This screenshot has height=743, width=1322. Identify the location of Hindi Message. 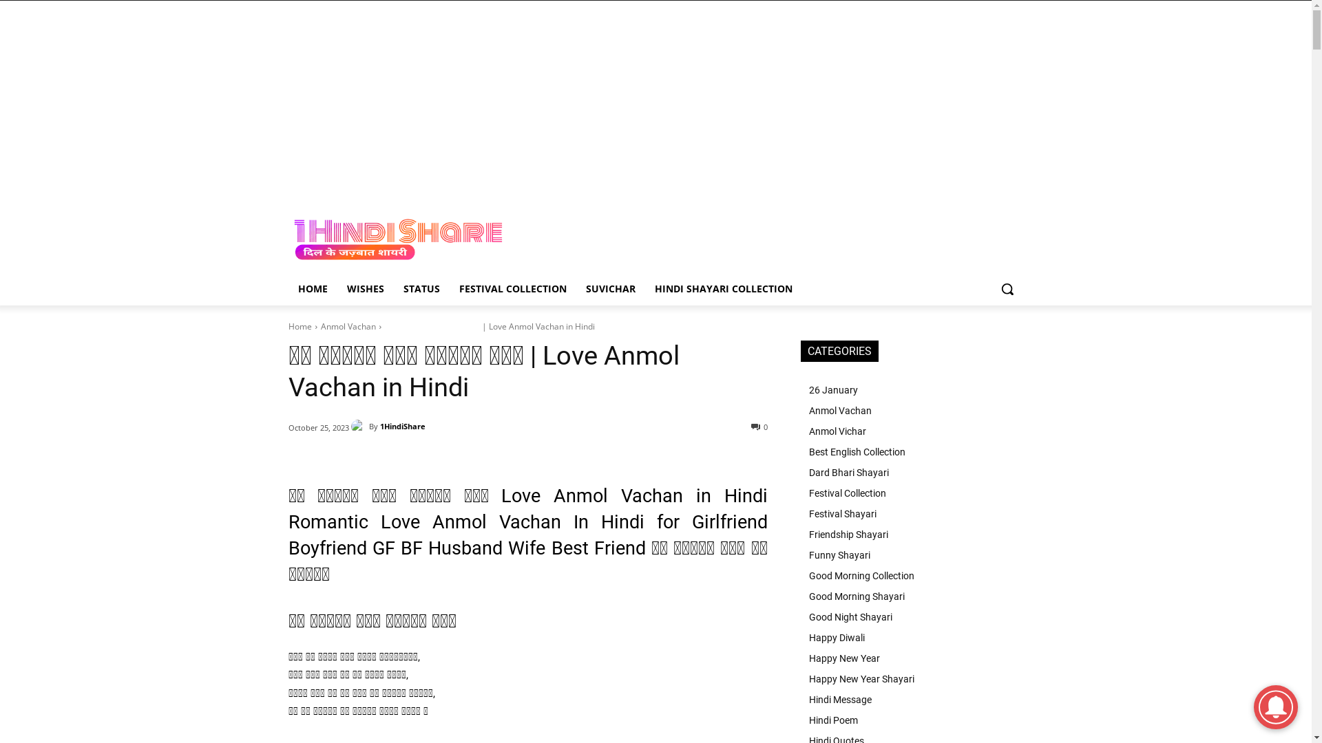
(912, 700).